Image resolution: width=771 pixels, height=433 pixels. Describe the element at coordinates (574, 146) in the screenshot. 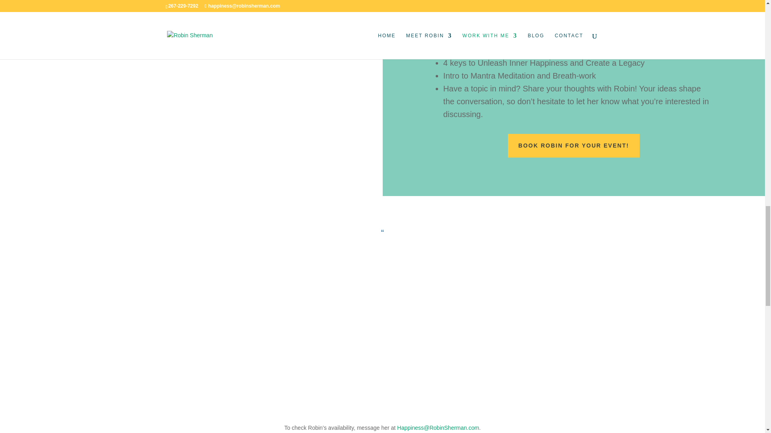

I see `BOOK ROBIN FOR YOUR EVENT!` at that location.